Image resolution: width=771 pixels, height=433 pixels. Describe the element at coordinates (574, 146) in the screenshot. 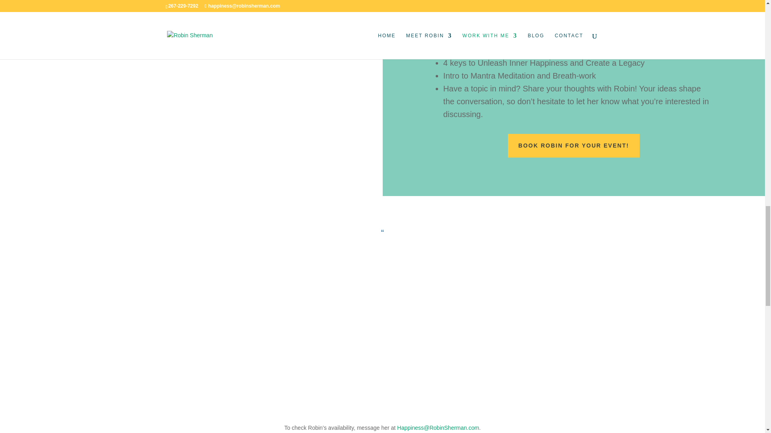

I see `BOOK ROBIN FOR YOUR EVENT!` at that location.